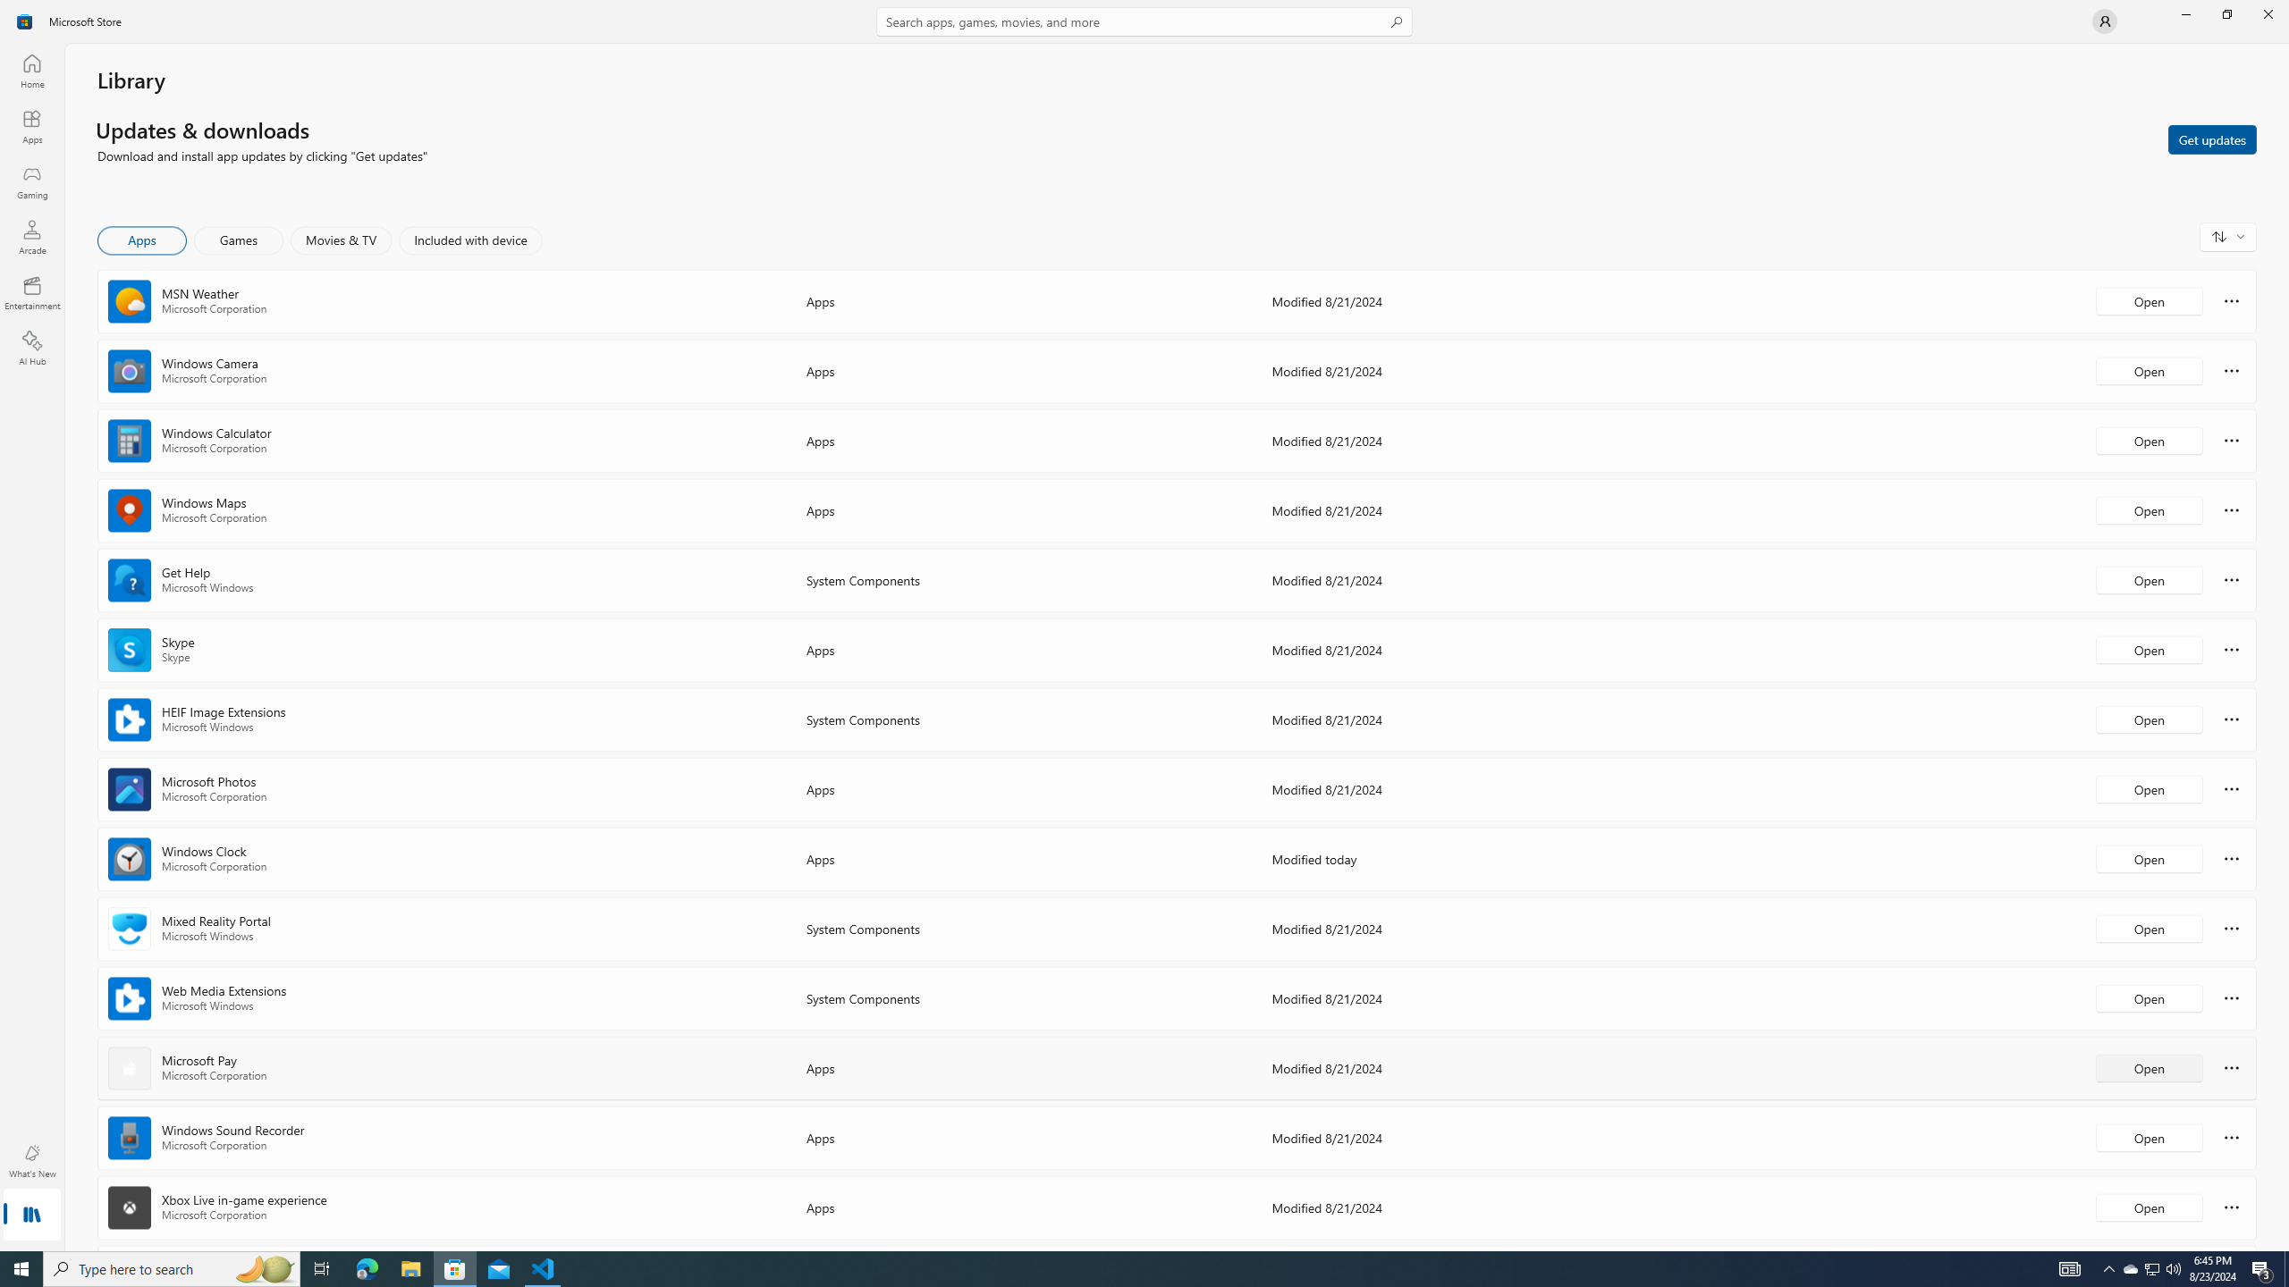  I want to click on Get updates, so click(2212, 139).